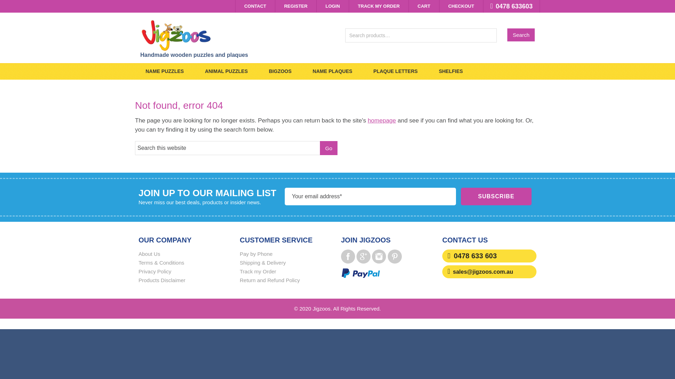  What do you see at coordinates (364, 257) in the screenshot?
I see ` ` at bounding box center [364, 257].